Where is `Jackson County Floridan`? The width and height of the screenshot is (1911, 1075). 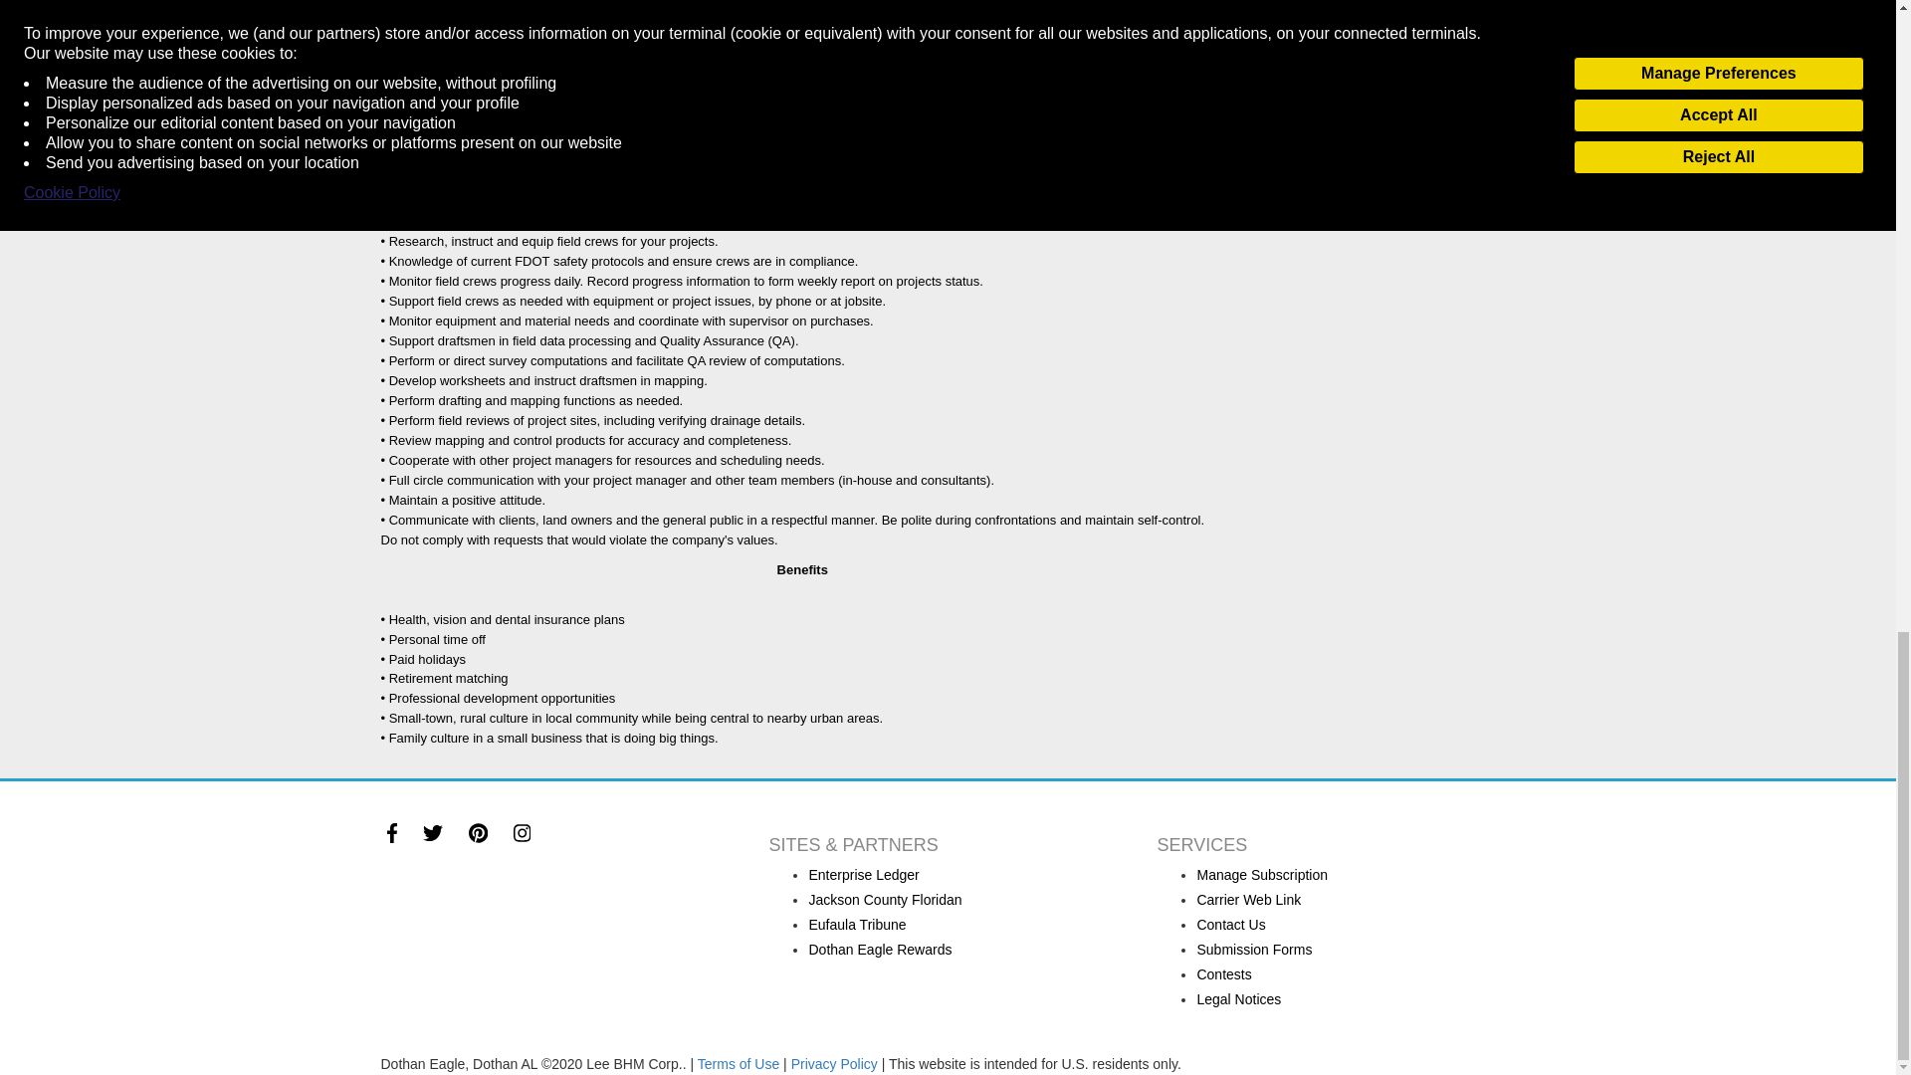
Jackson County Floridan is located at coordinates (884, 900).